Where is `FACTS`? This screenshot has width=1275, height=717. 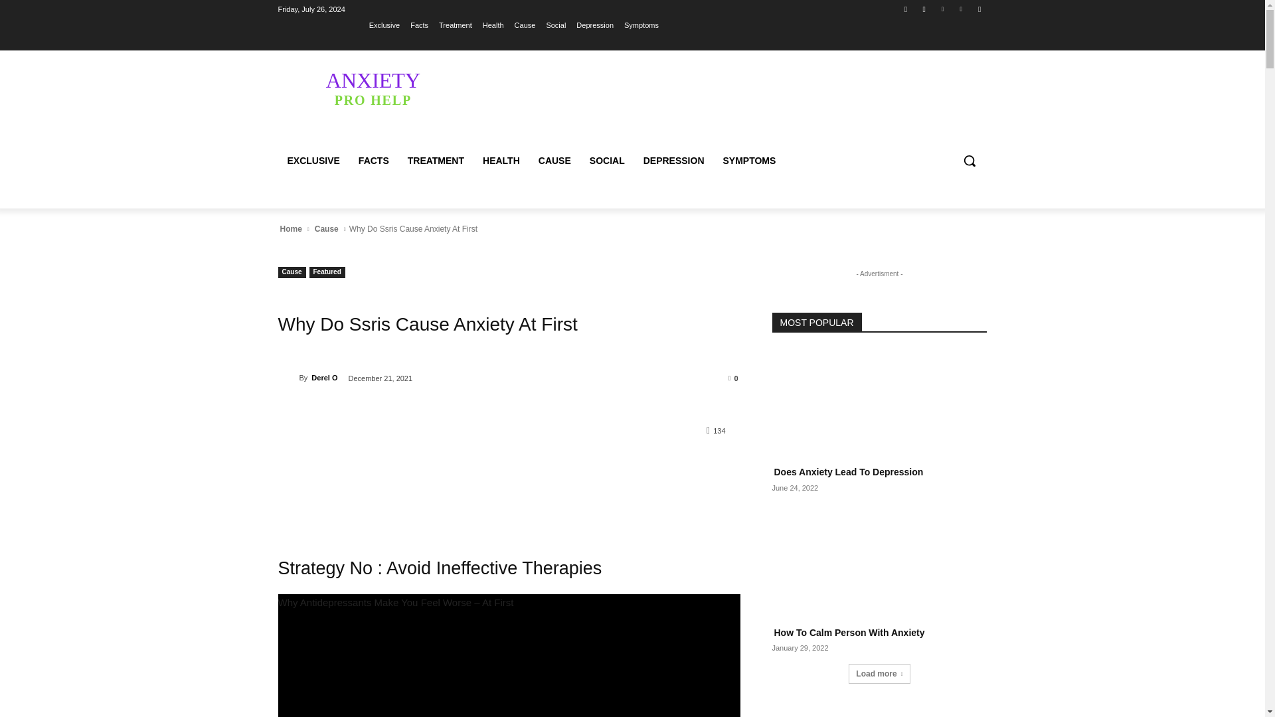
FACTS is located at coordinates (373, 161).